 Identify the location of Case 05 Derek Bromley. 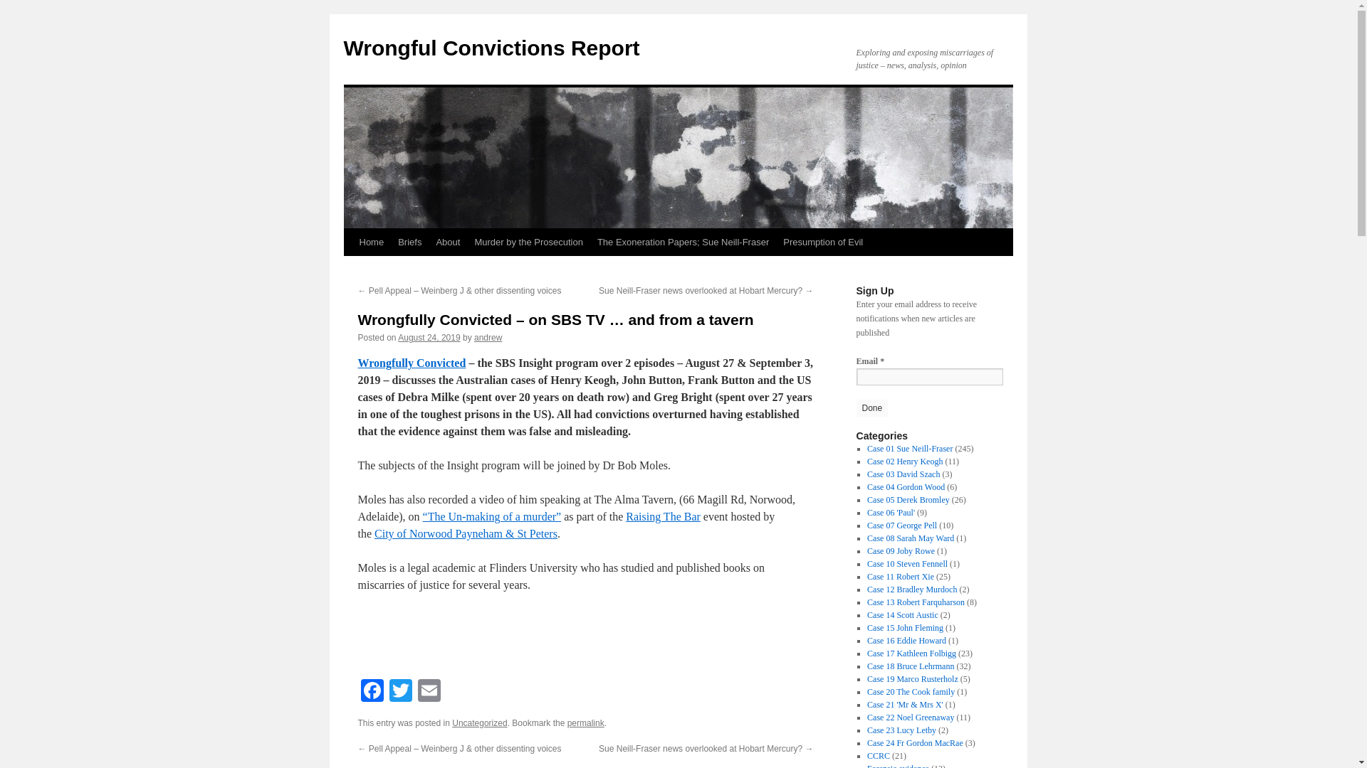
(908, 499).